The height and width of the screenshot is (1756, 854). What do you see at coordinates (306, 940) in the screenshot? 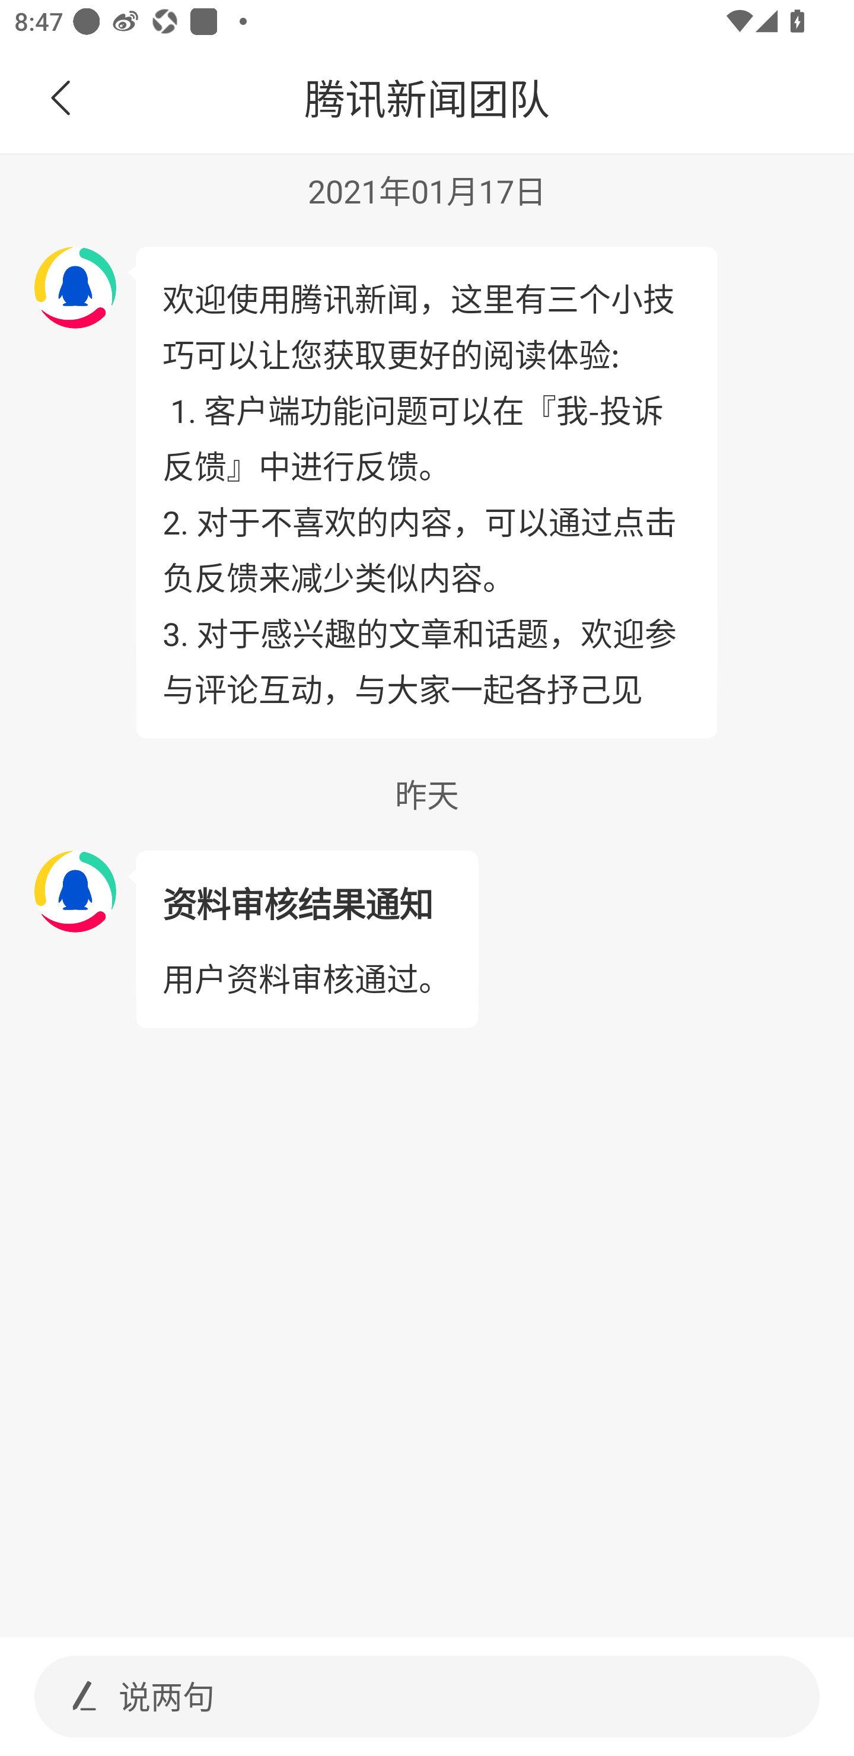
I see `资料审核结果通知
用户资料审核通过。` at bounding box center [306, 940].